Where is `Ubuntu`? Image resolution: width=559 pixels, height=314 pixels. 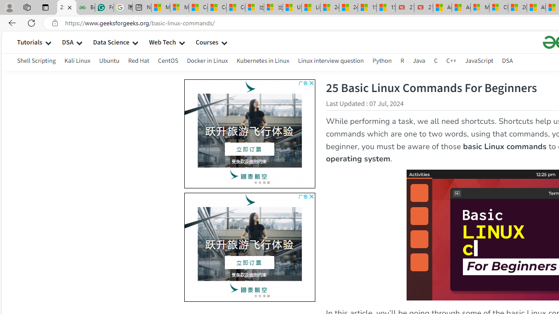 Ubuntu is located at coordinates (109, 62).